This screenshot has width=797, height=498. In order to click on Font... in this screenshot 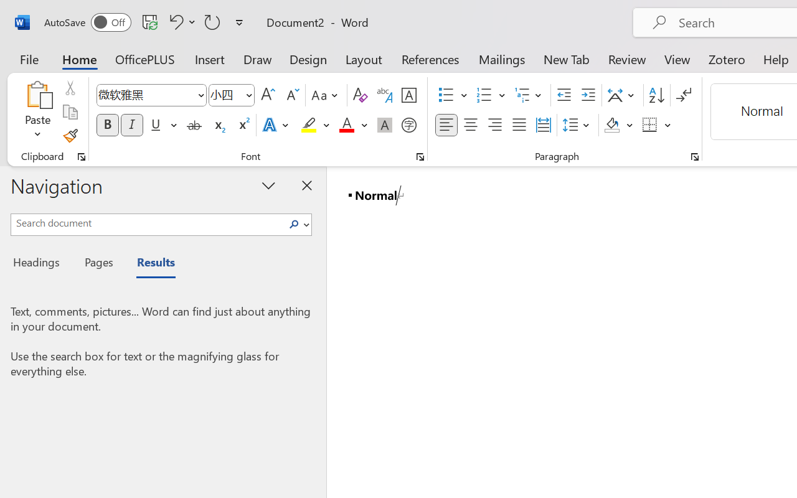, I will do `click(420, 157)`.